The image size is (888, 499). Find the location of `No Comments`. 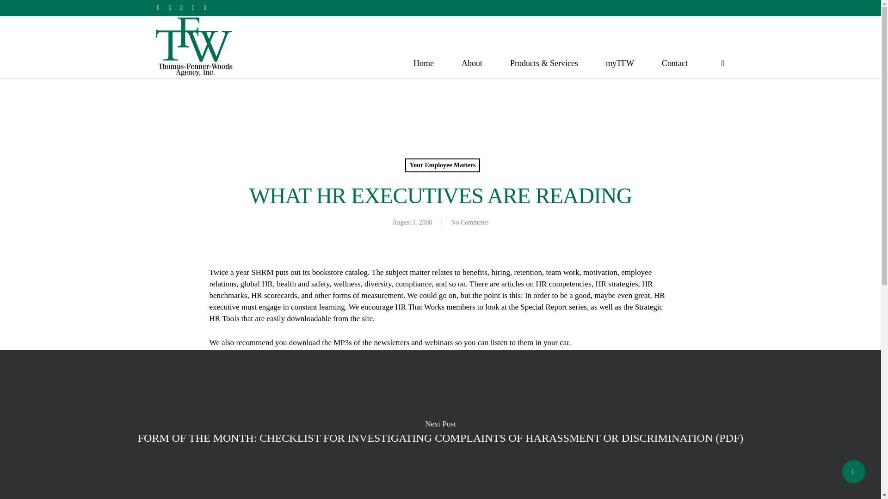

No Comments is located at coordinates (470, 223).